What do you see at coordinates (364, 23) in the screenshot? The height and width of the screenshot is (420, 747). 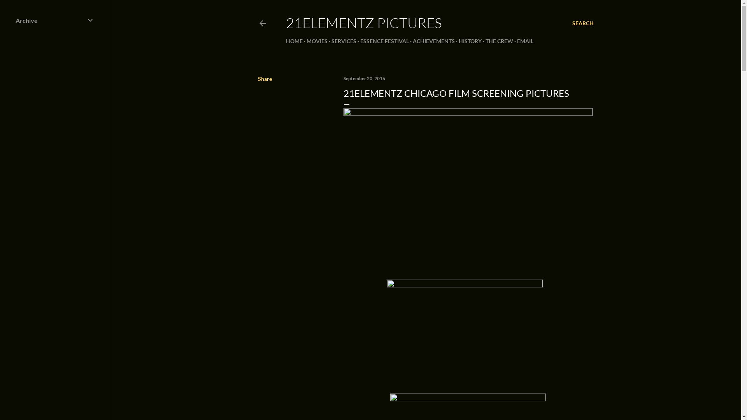 I see `21ELEMENTZ PICTURES` at bounding box center [364, 23].